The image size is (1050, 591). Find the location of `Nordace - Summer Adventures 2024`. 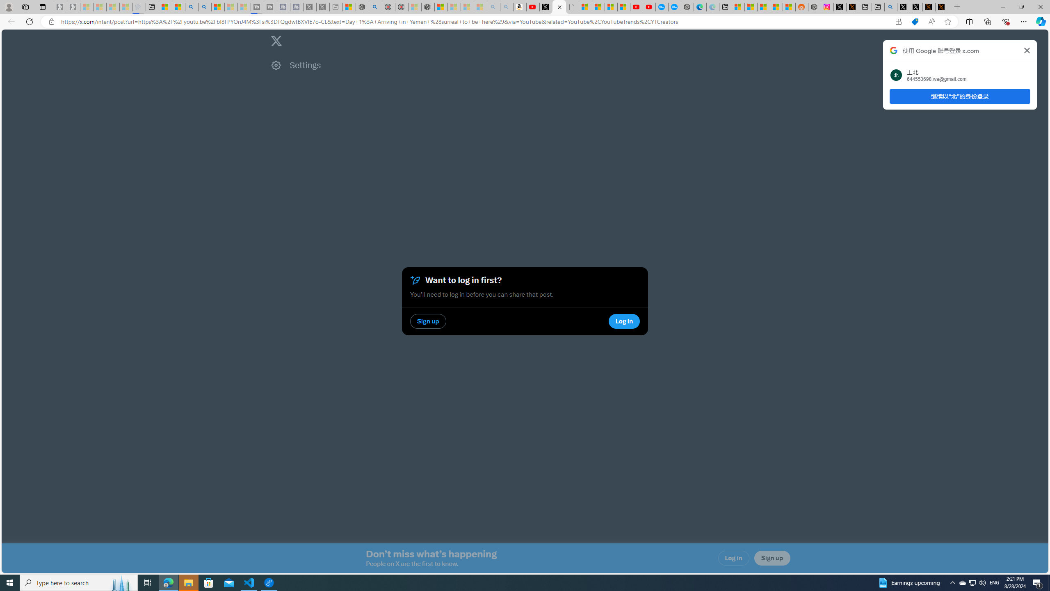

Nordace - Summer Adventures 2024 is located at coordinates (814, 7).